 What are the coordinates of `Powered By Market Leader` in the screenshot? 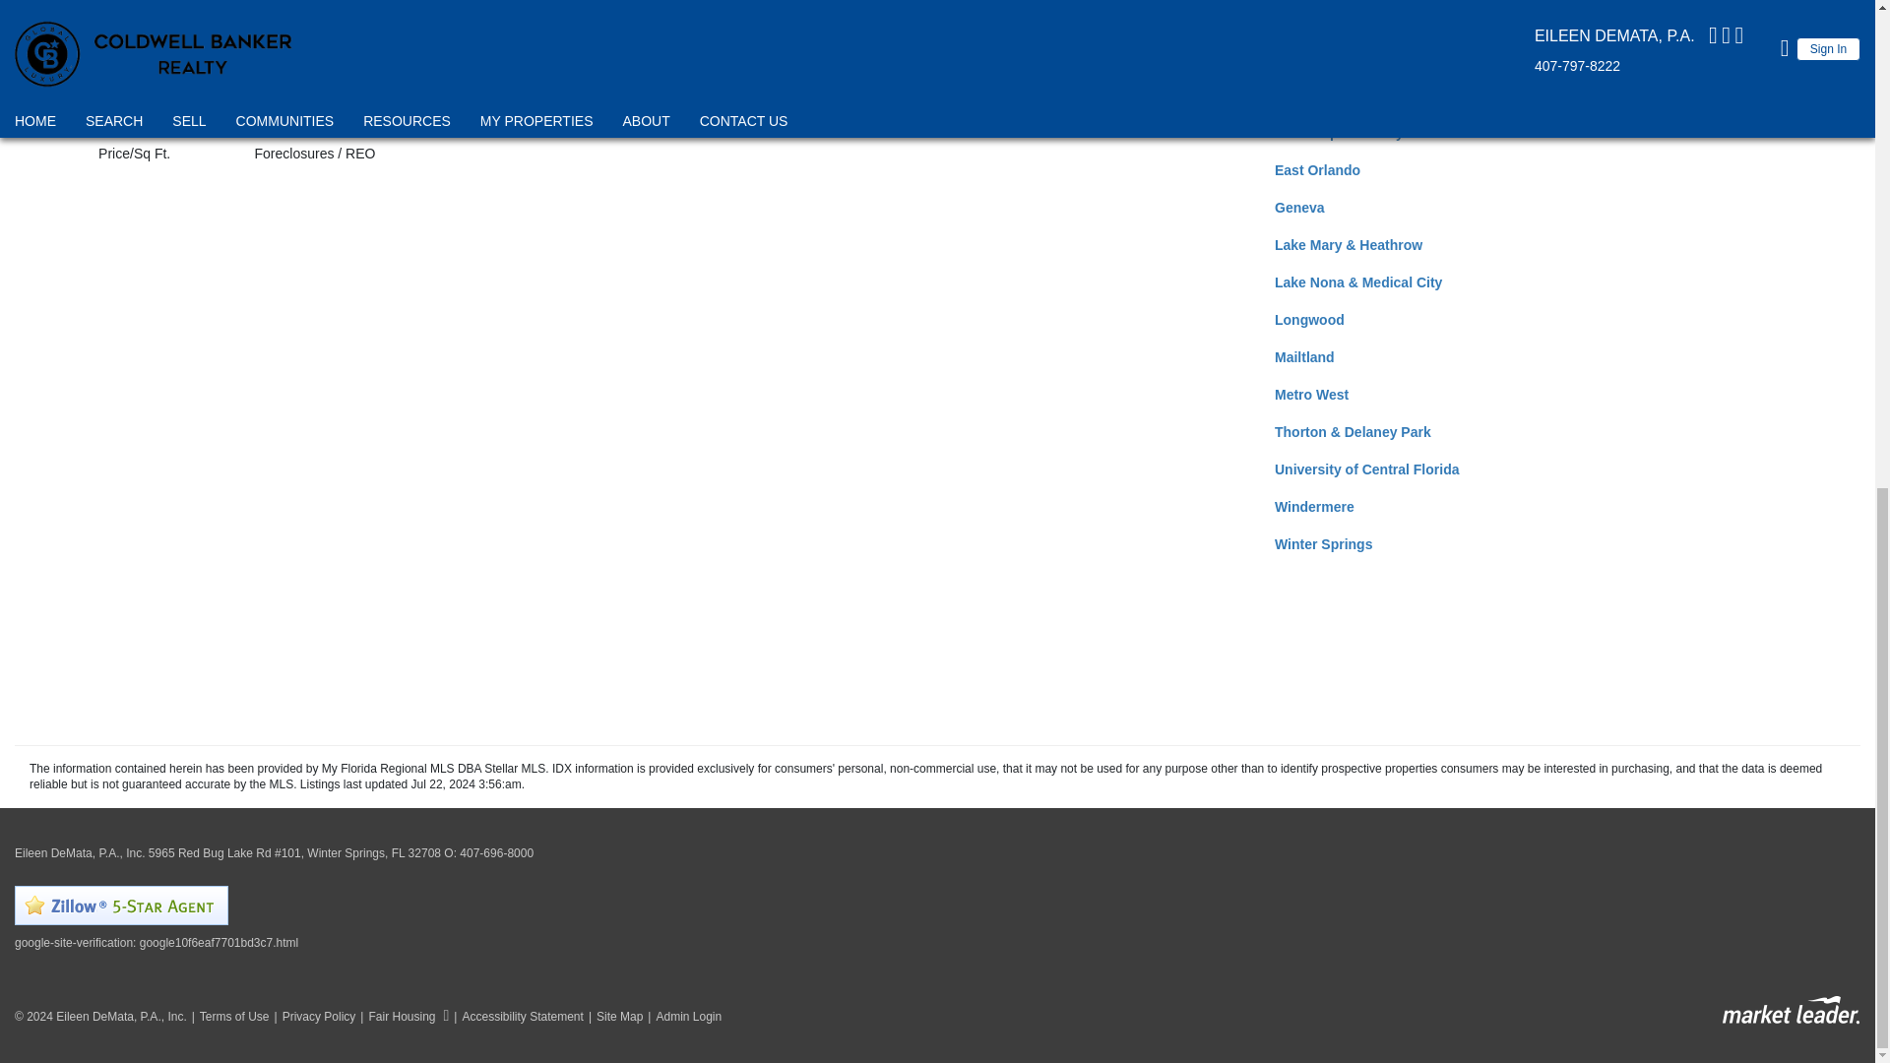 It's located at (1791, 1010).